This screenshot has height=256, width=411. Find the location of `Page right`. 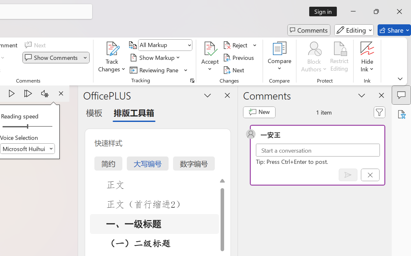

Page right is located at coordinates (42, 127).